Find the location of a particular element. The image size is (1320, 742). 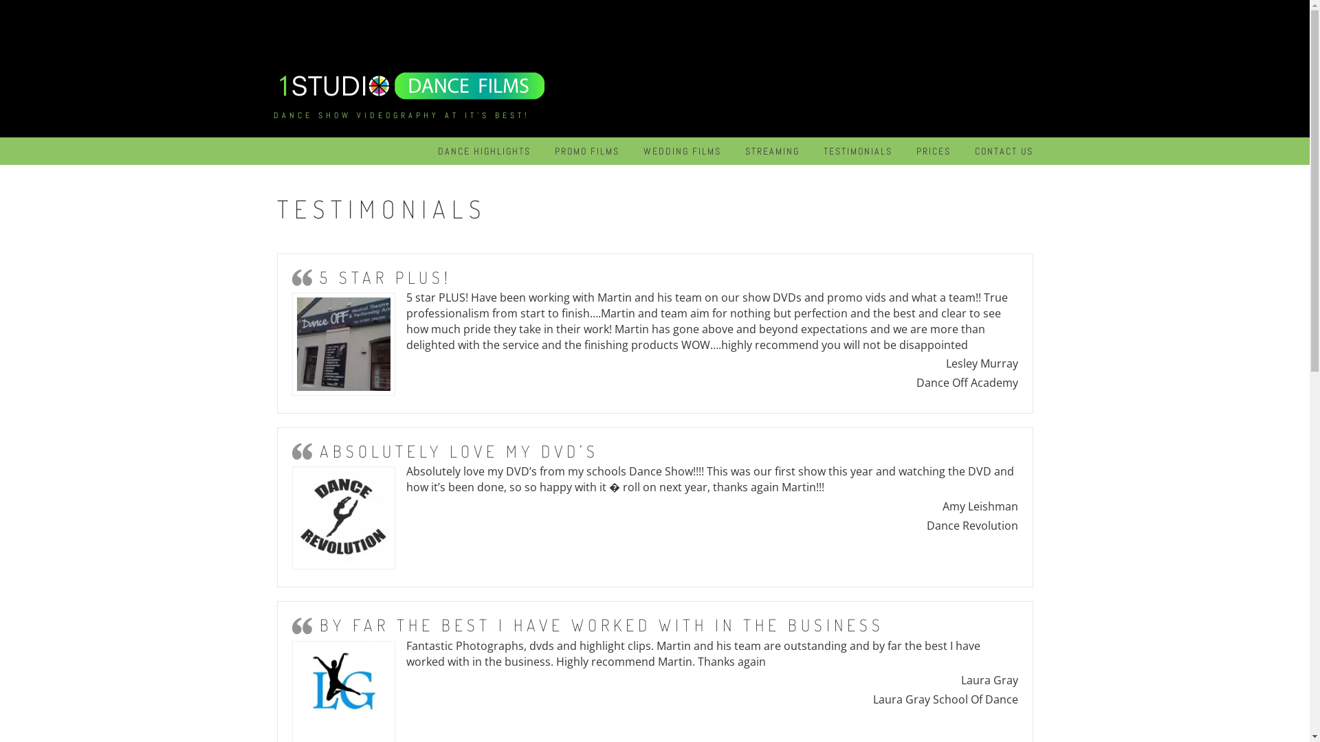

CONTACT US is located at coordinates (1004, 151).